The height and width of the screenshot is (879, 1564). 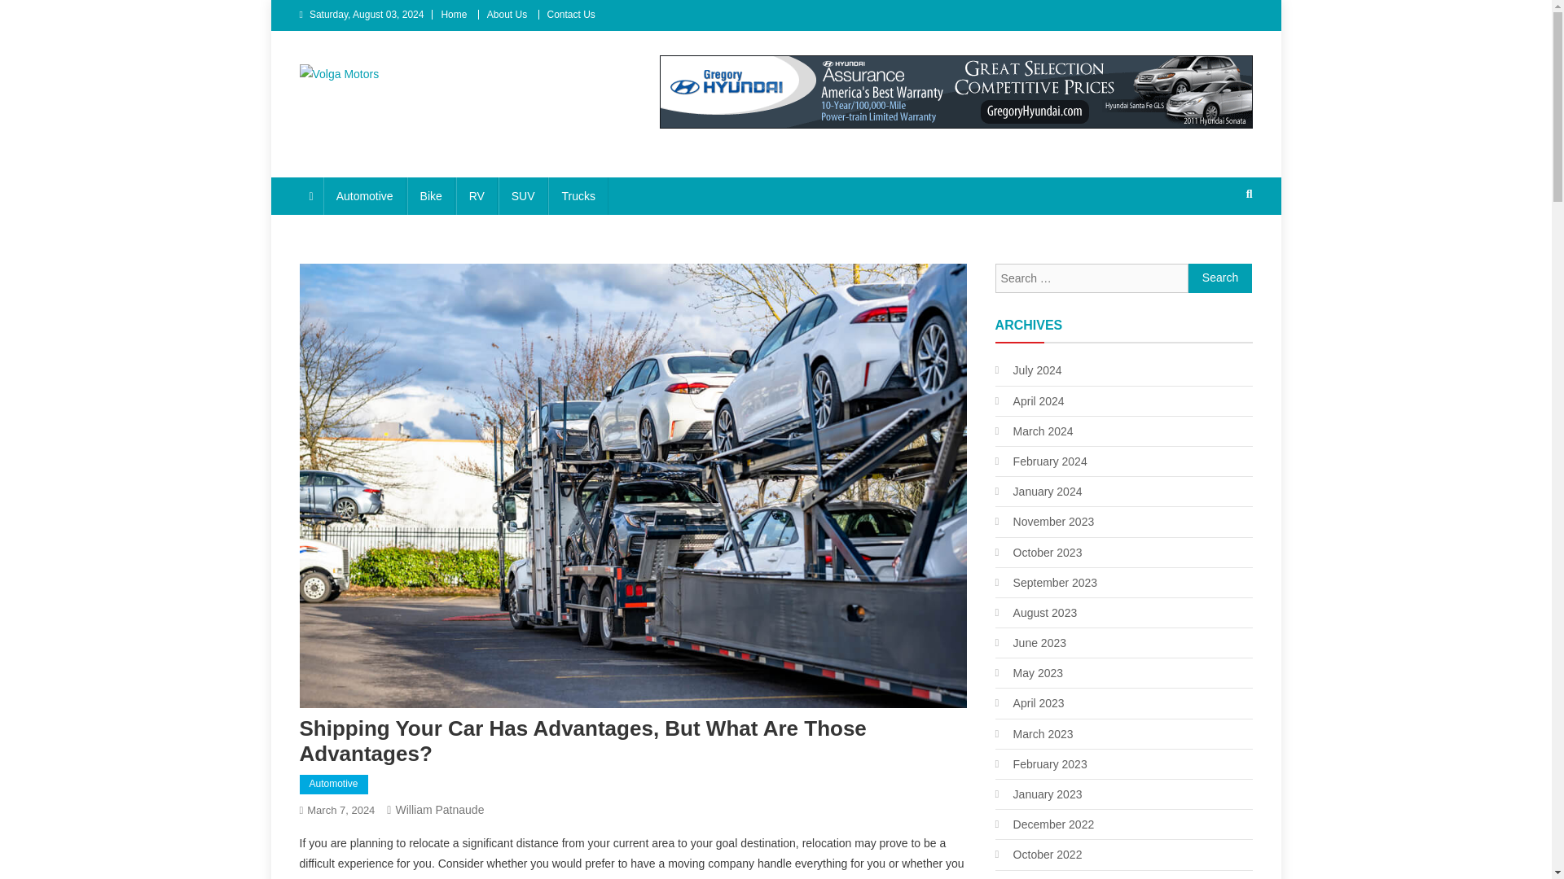 What do you see at coordinates (453, 14) in the screenshot?
I see `Home` at bounding box center [453, 14].